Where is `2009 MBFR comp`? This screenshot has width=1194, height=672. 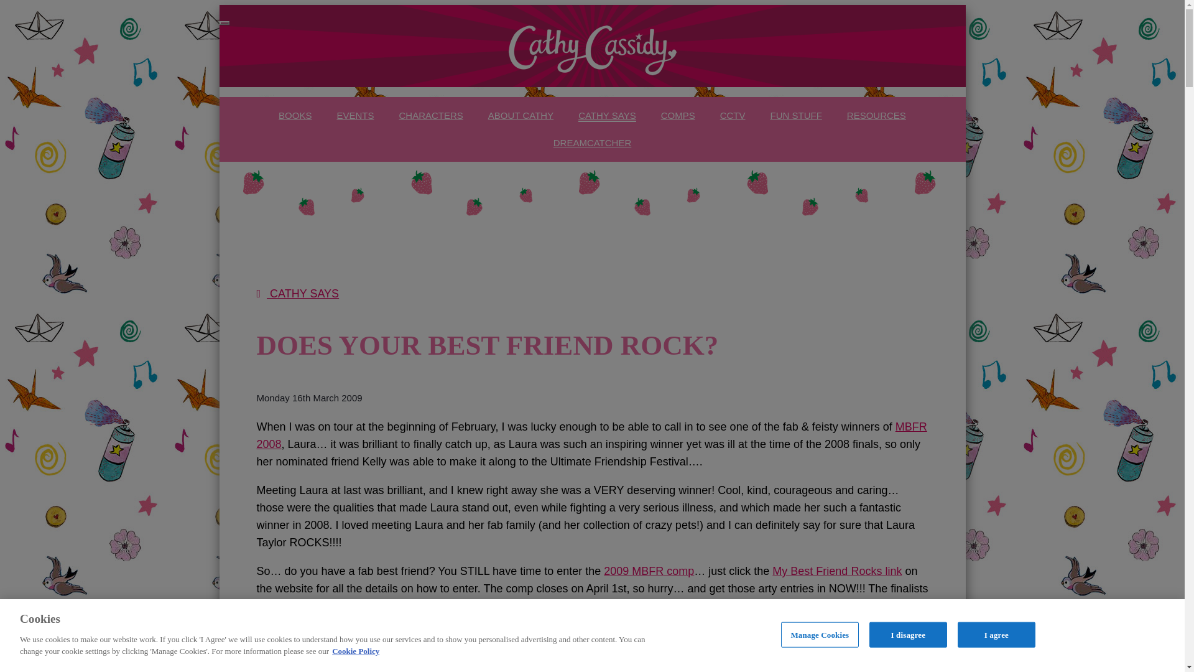 2009 MBFR comp is located at coordinates (649, 571).